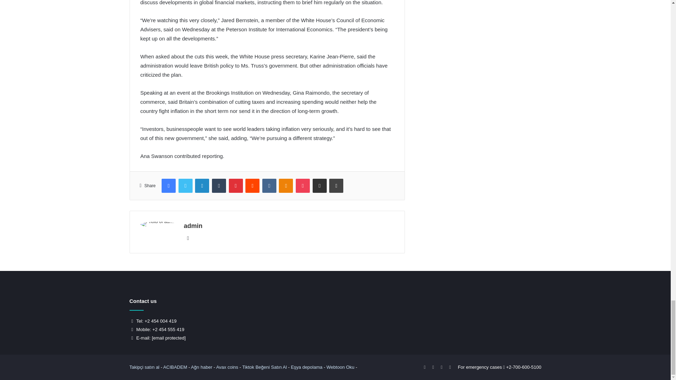 The height and width of the screenshot is (380, 676). I want to click on Twitter, so click(185, 185).